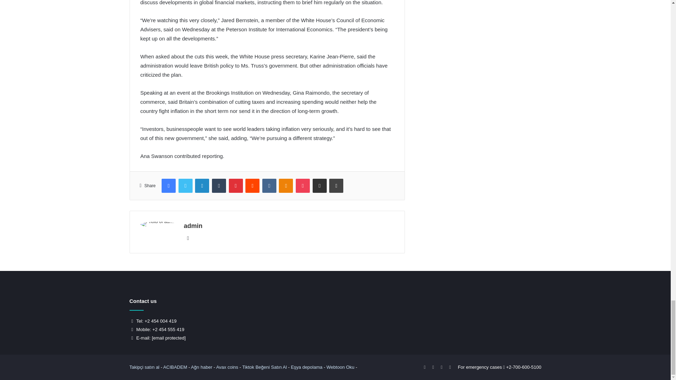 The height and width of the screenshot is (380, 676). I want to click on Twitter, so click(185, 185).